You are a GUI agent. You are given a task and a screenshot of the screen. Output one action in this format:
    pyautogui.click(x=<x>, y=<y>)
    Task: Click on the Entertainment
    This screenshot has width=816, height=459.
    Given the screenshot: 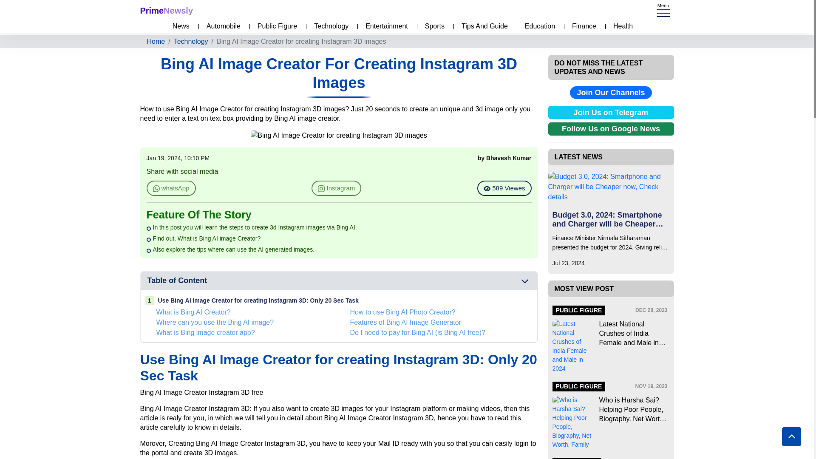 What is the action you would take?
    pyautogui.click(x=385, y=26)
    